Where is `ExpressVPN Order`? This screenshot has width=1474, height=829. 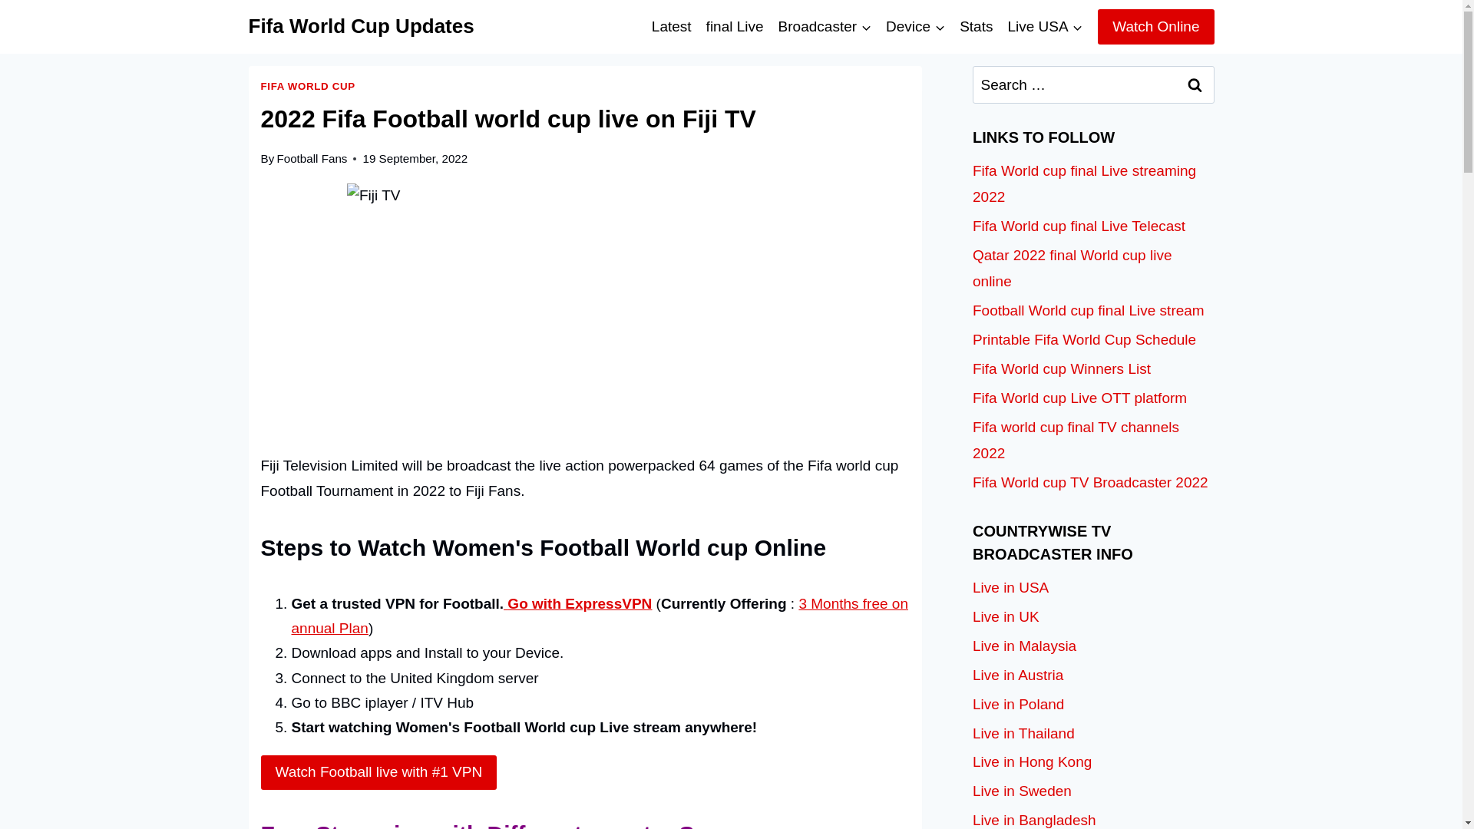
ExpressVPN Order is located at coordinates (577, 603).